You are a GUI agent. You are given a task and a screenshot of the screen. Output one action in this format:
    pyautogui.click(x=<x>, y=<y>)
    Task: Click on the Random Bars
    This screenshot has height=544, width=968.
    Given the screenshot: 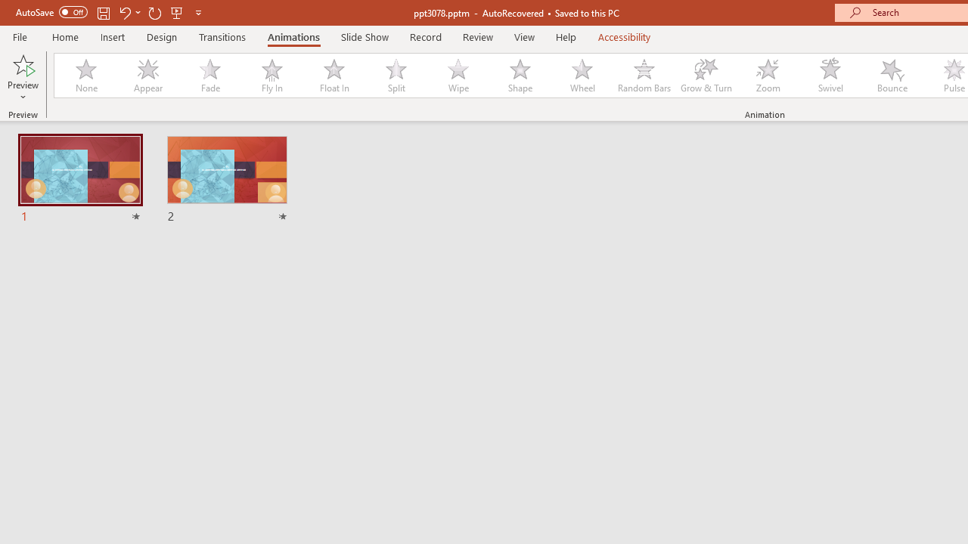 What is the action you would take?
    pyautogui.click(x=644, y=76)
    